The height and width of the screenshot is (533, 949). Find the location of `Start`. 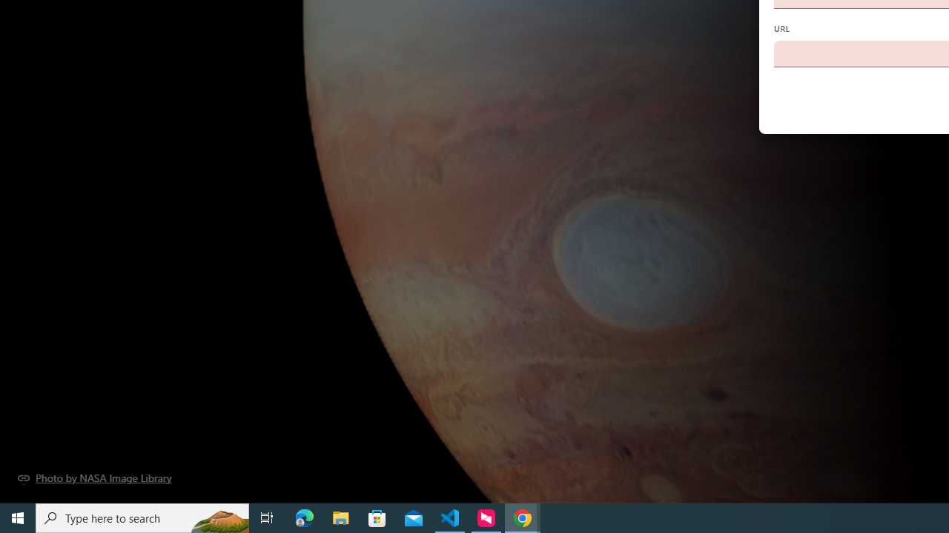

Start is located at coordinates (18, 518).